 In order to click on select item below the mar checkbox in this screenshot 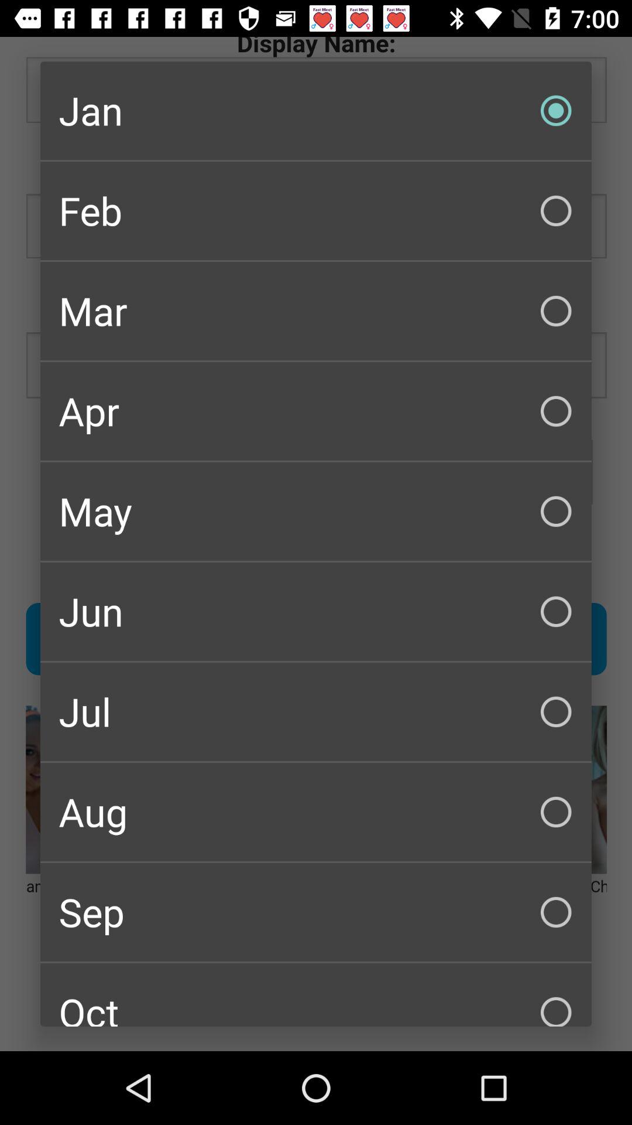, I will do `click(316, 411)`.